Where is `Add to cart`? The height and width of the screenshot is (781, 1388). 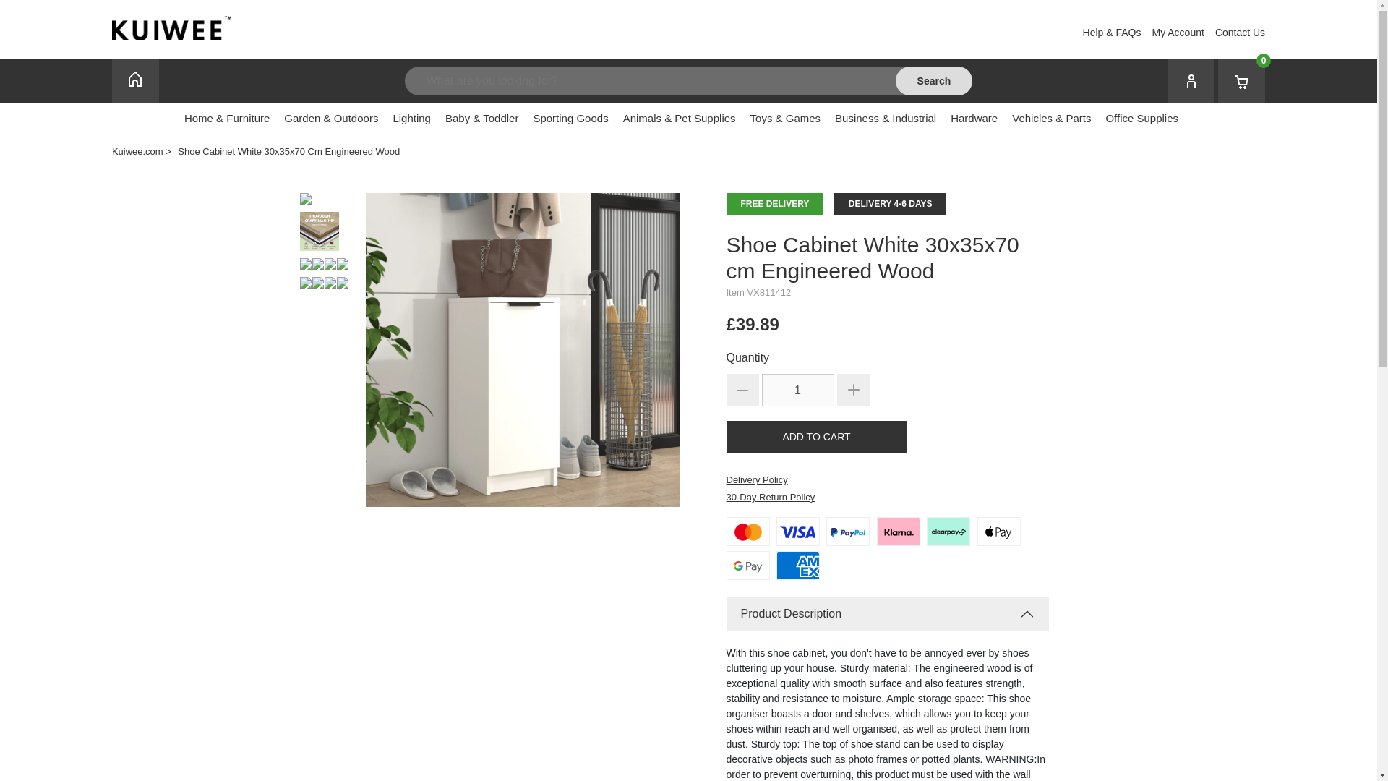 Add to cart is located at coordinates (815, 437).